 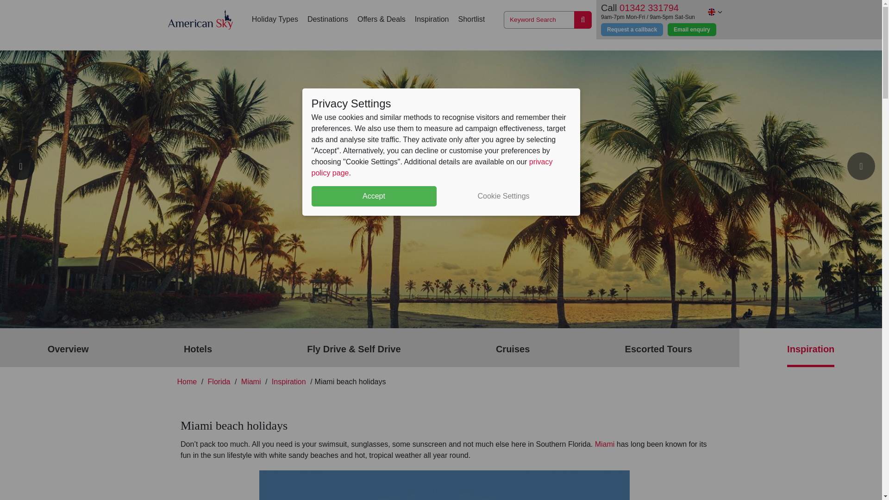 I want to click on American Sky, so click(x=200, y=19).